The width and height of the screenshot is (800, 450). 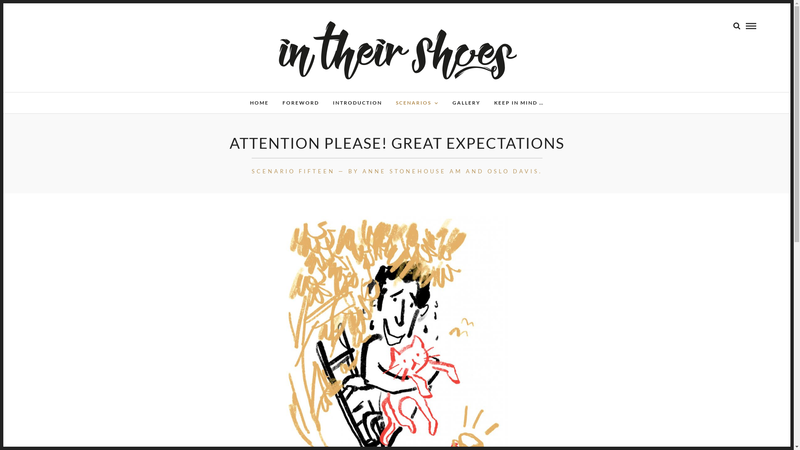 What do you see at coordinates (357, 103) in the screenshot?
I see `INTRODUCTION` at bounding box center [357, 103].